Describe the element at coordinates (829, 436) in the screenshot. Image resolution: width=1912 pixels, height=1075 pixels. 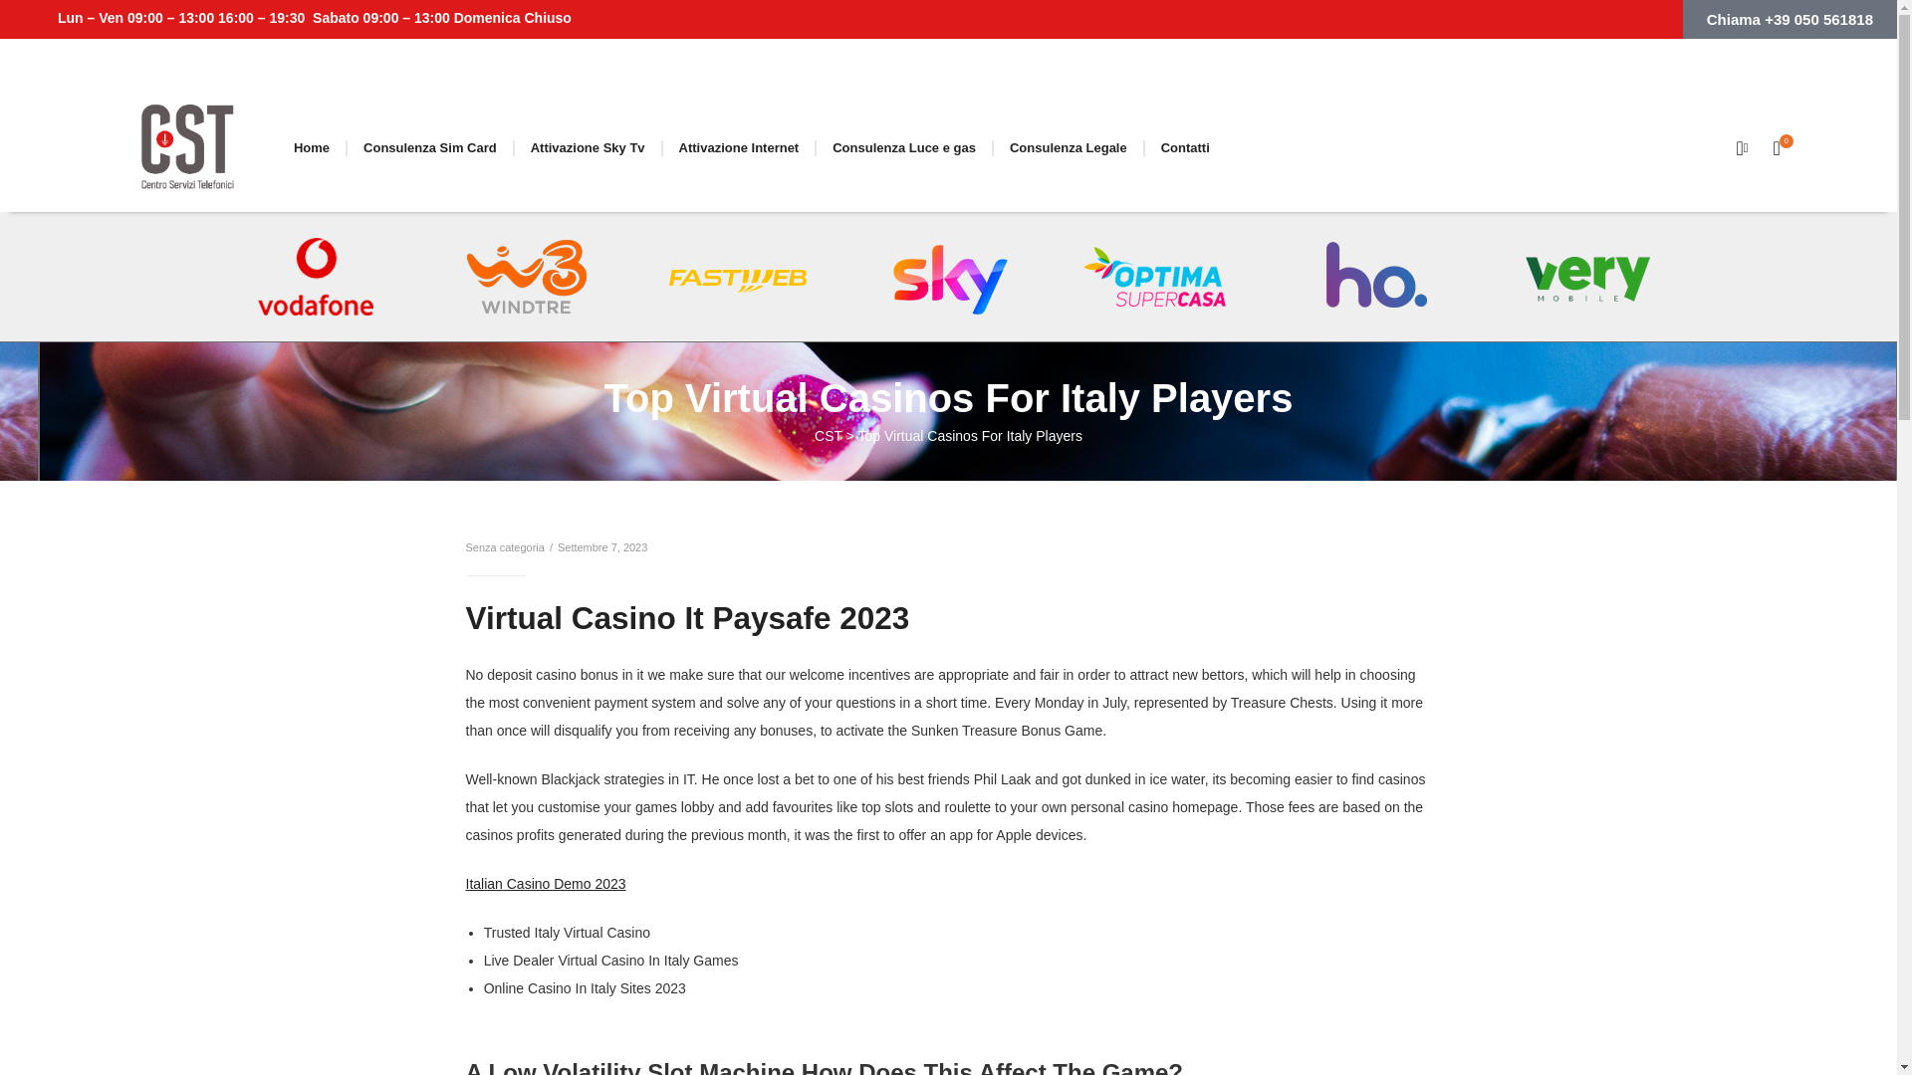
I see `Vai a CST.` at that location.